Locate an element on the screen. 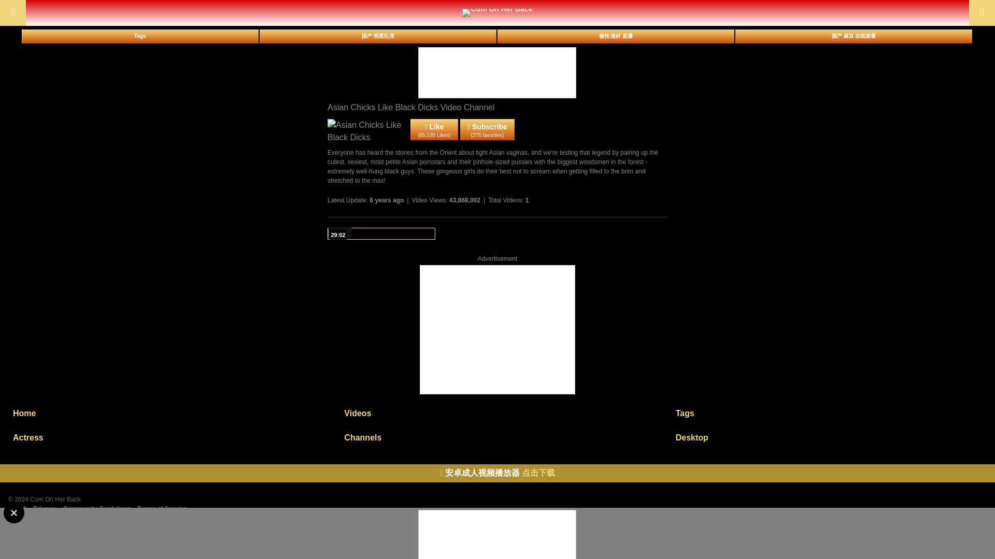 The width and height of the screenshot is (995, 559). Home is located at coordinates (165, 413).